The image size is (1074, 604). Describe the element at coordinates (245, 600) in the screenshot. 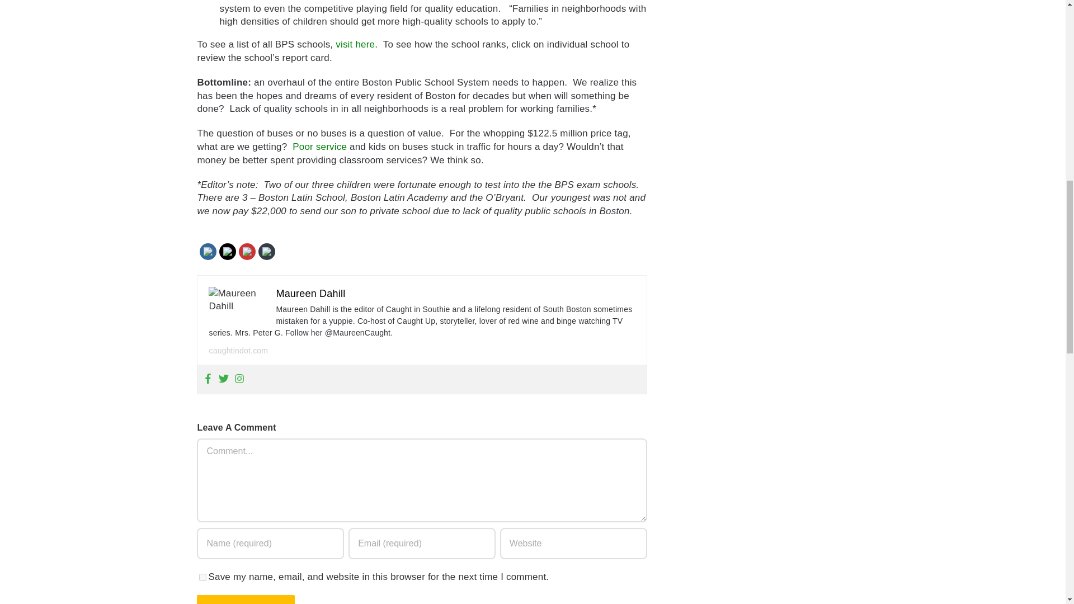

I see `Post Comment` at that location.